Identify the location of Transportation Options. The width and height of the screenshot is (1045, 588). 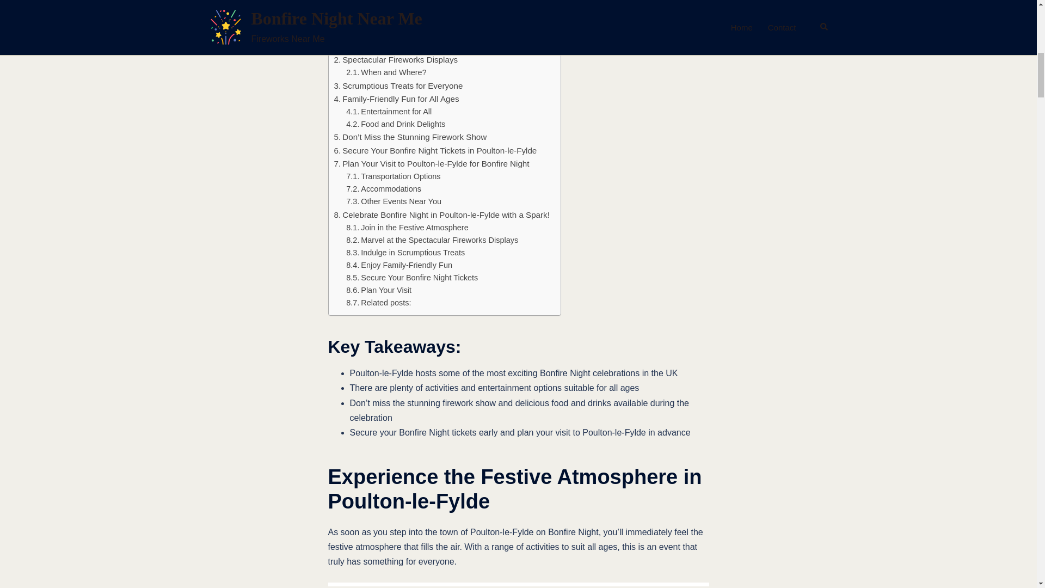
(393, 176).